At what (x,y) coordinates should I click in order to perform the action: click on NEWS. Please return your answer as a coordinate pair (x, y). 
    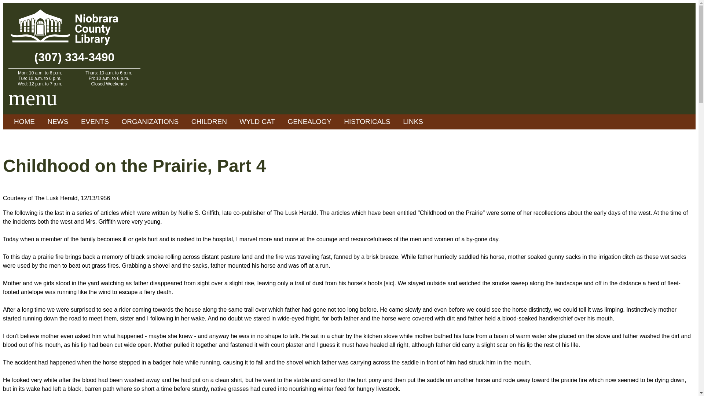
    Looking at the image, I should click on (58, 122).